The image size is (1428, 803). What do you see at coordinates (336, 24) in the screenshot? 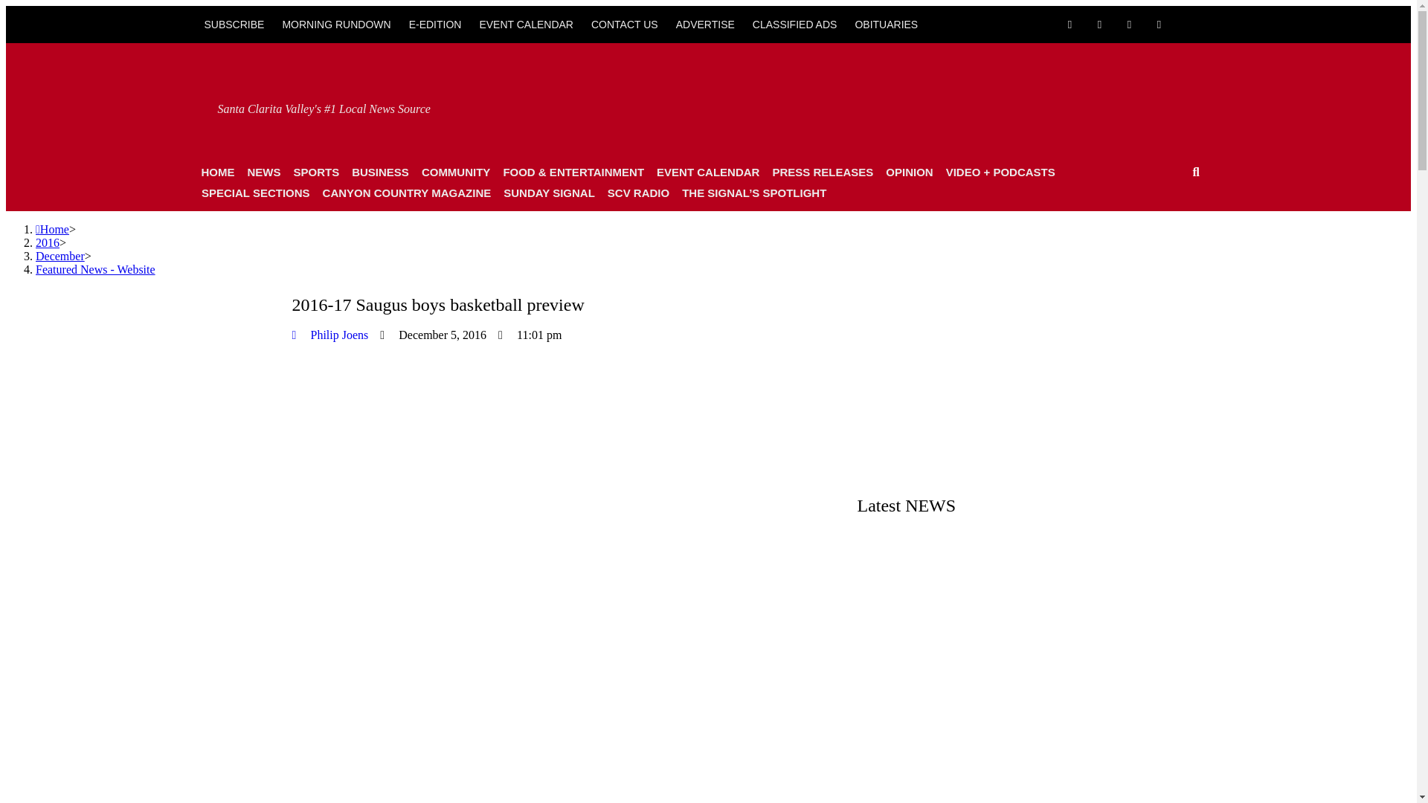
I see `MORNING RUNDOWN` at bounding box center [336, 24].